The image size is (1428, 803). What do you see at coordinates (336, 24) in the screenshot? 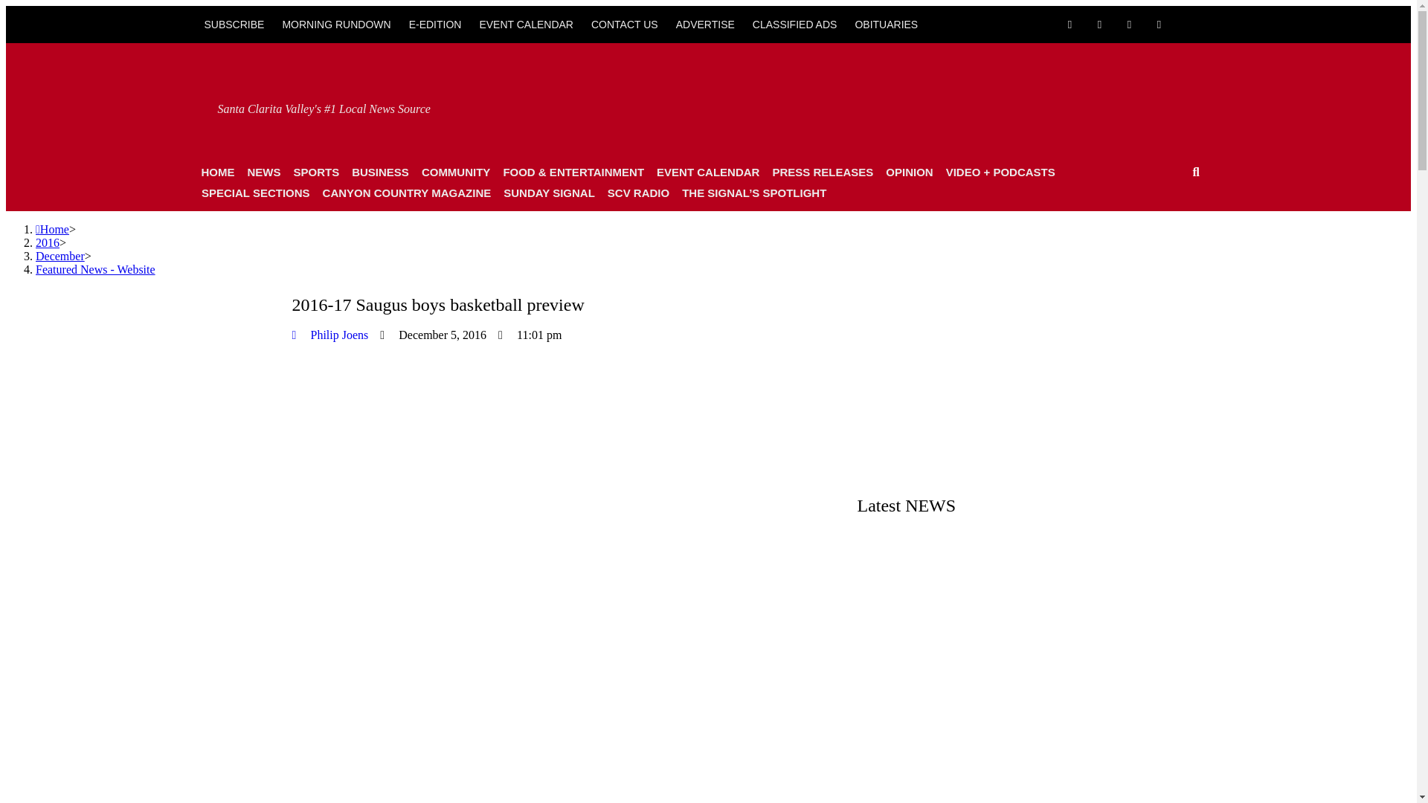
I see `MORNING RUNDOWN` at bounding box center [336, 24].